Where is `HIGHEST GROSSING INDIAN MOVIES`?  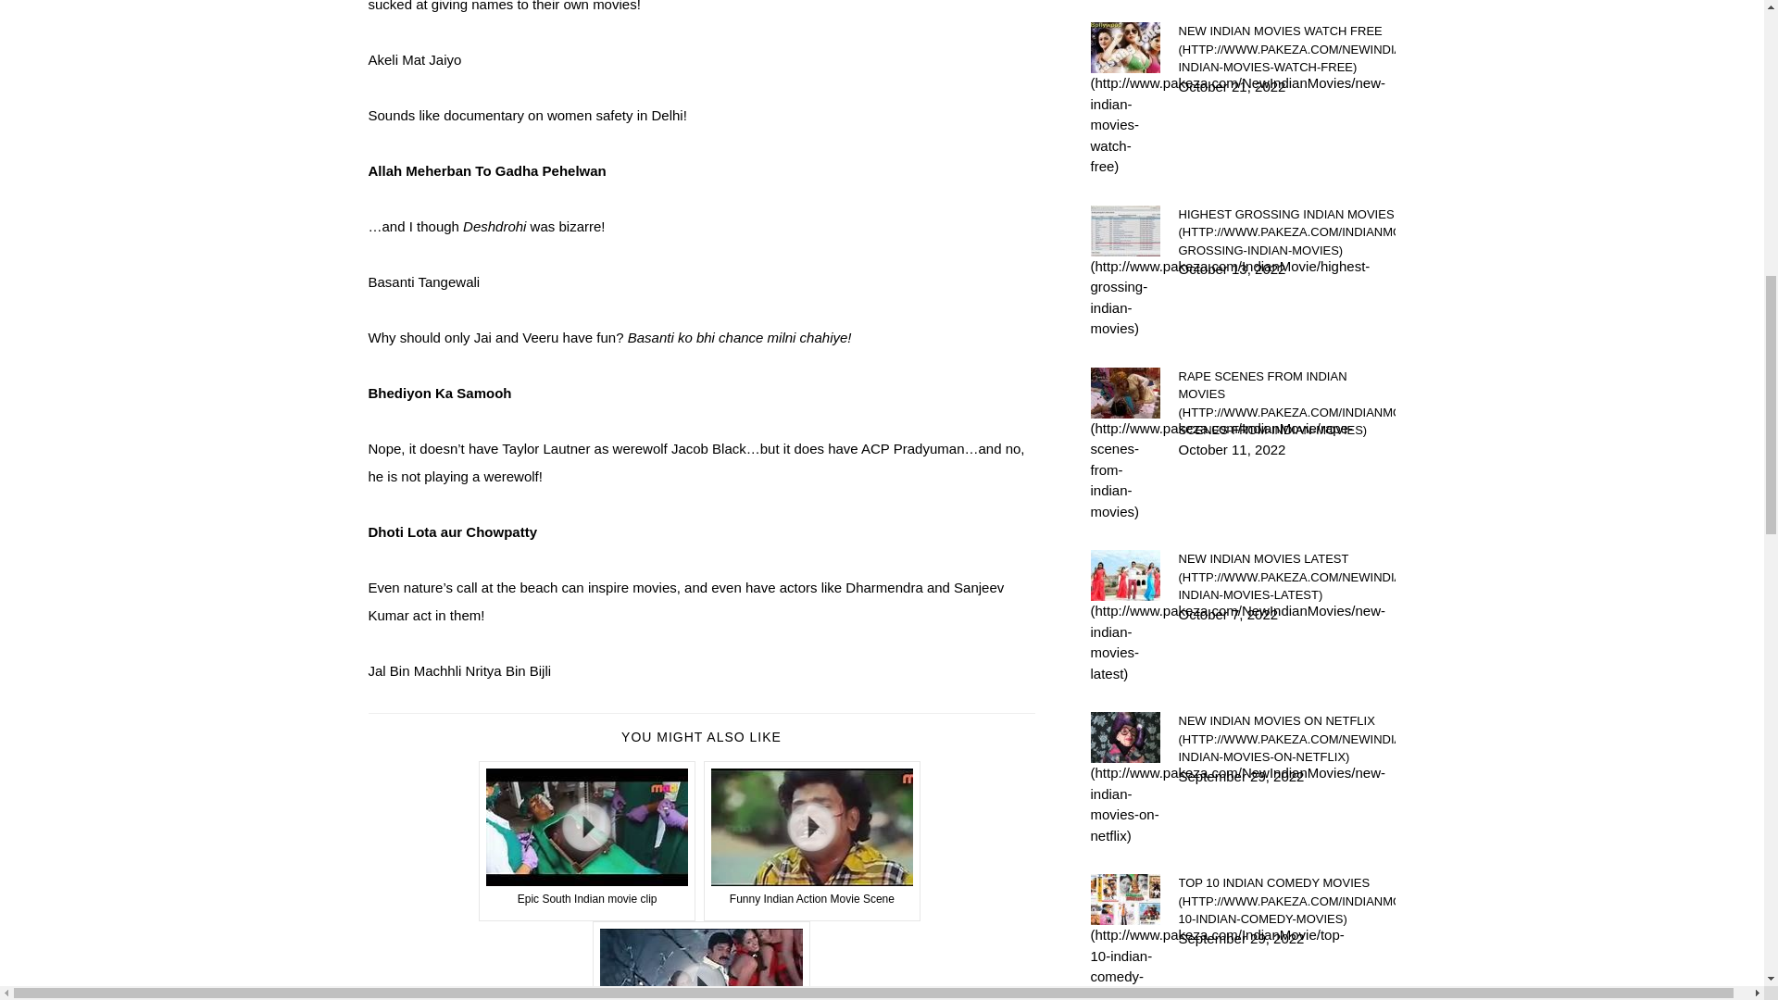
HIGHEST GROSSING INDIAN MOVIES is located at coordinates (1286, 232).